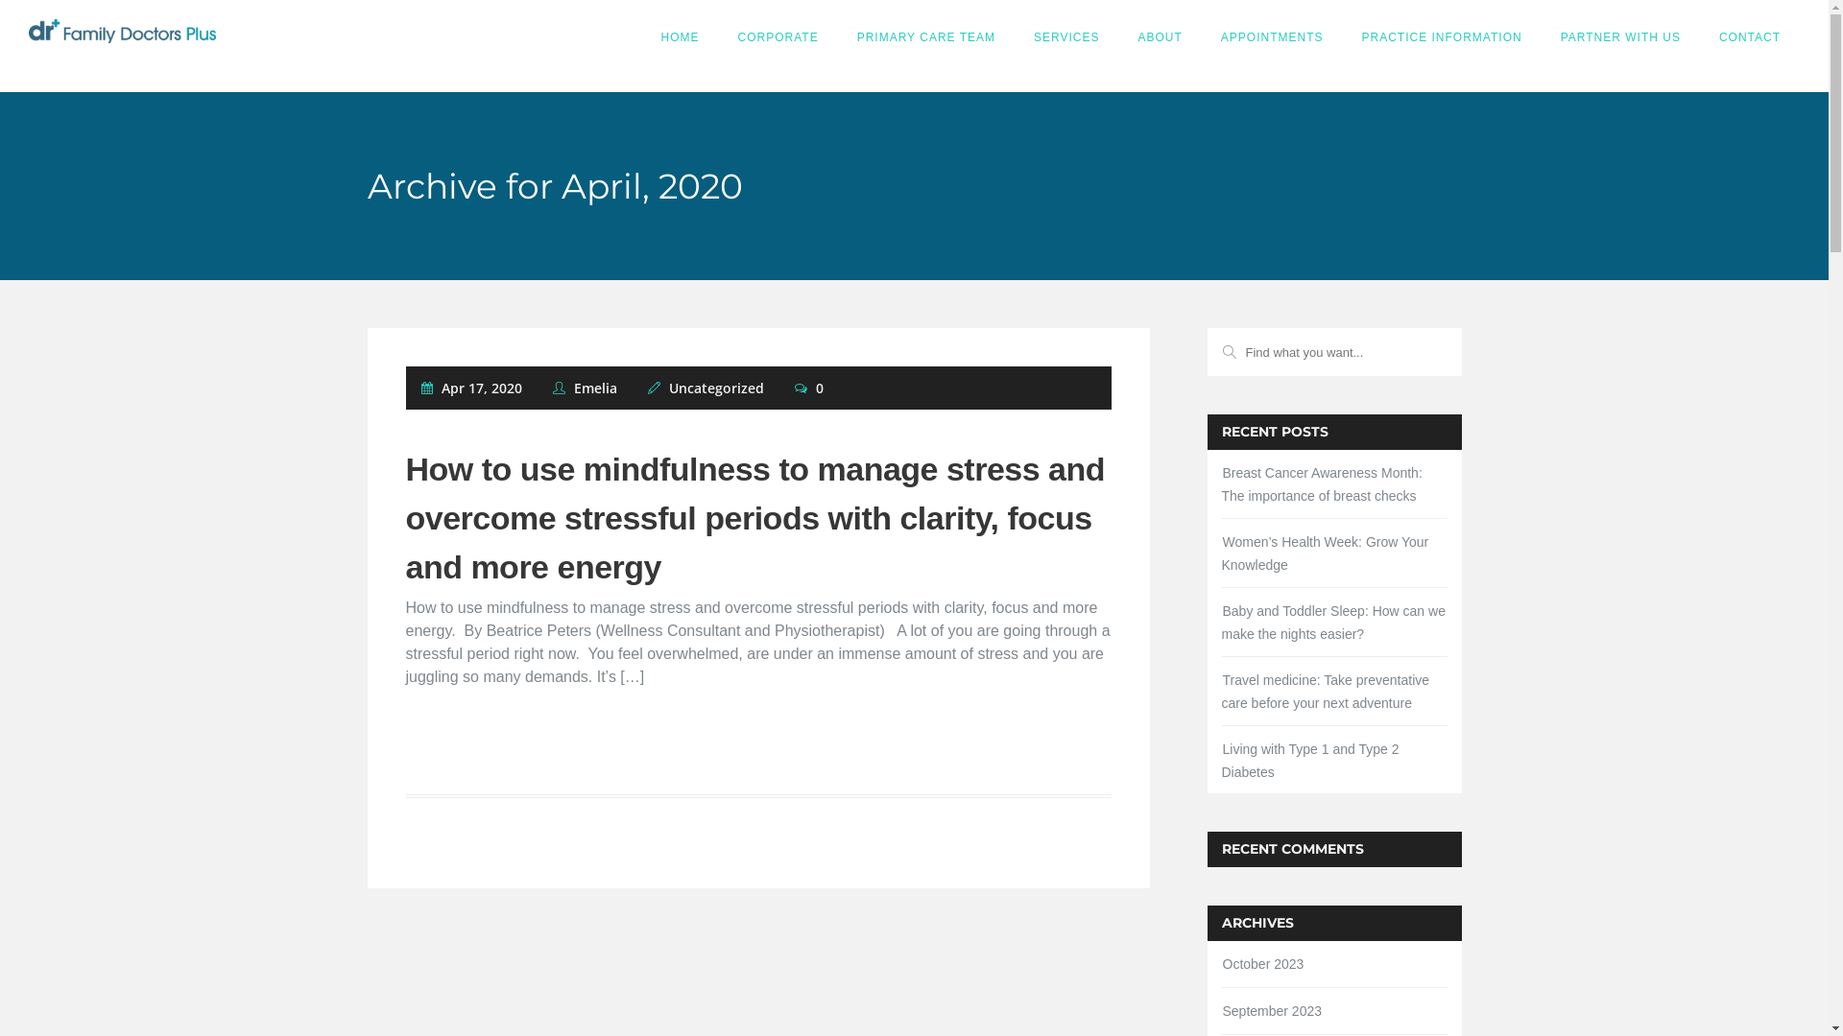  Describe the element at coordinates (809, 388) in the screenshot. I see `0` at that location.